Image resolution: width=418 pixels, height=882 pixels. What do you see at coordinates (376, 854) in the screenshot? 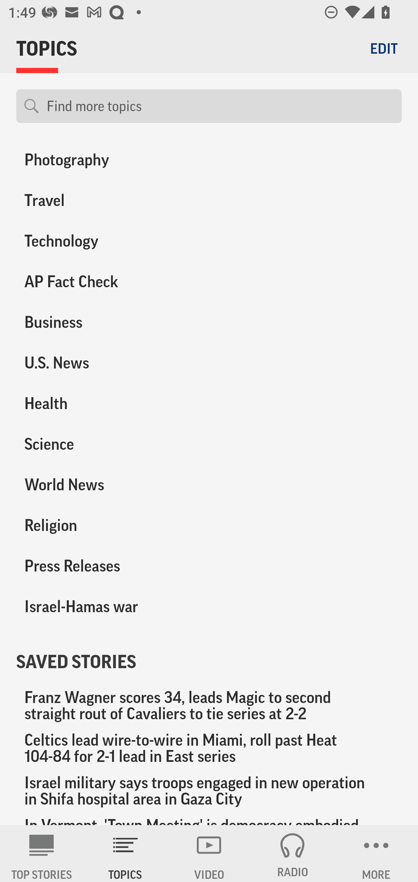
I see `MORE` at bounding box center [376, 854].